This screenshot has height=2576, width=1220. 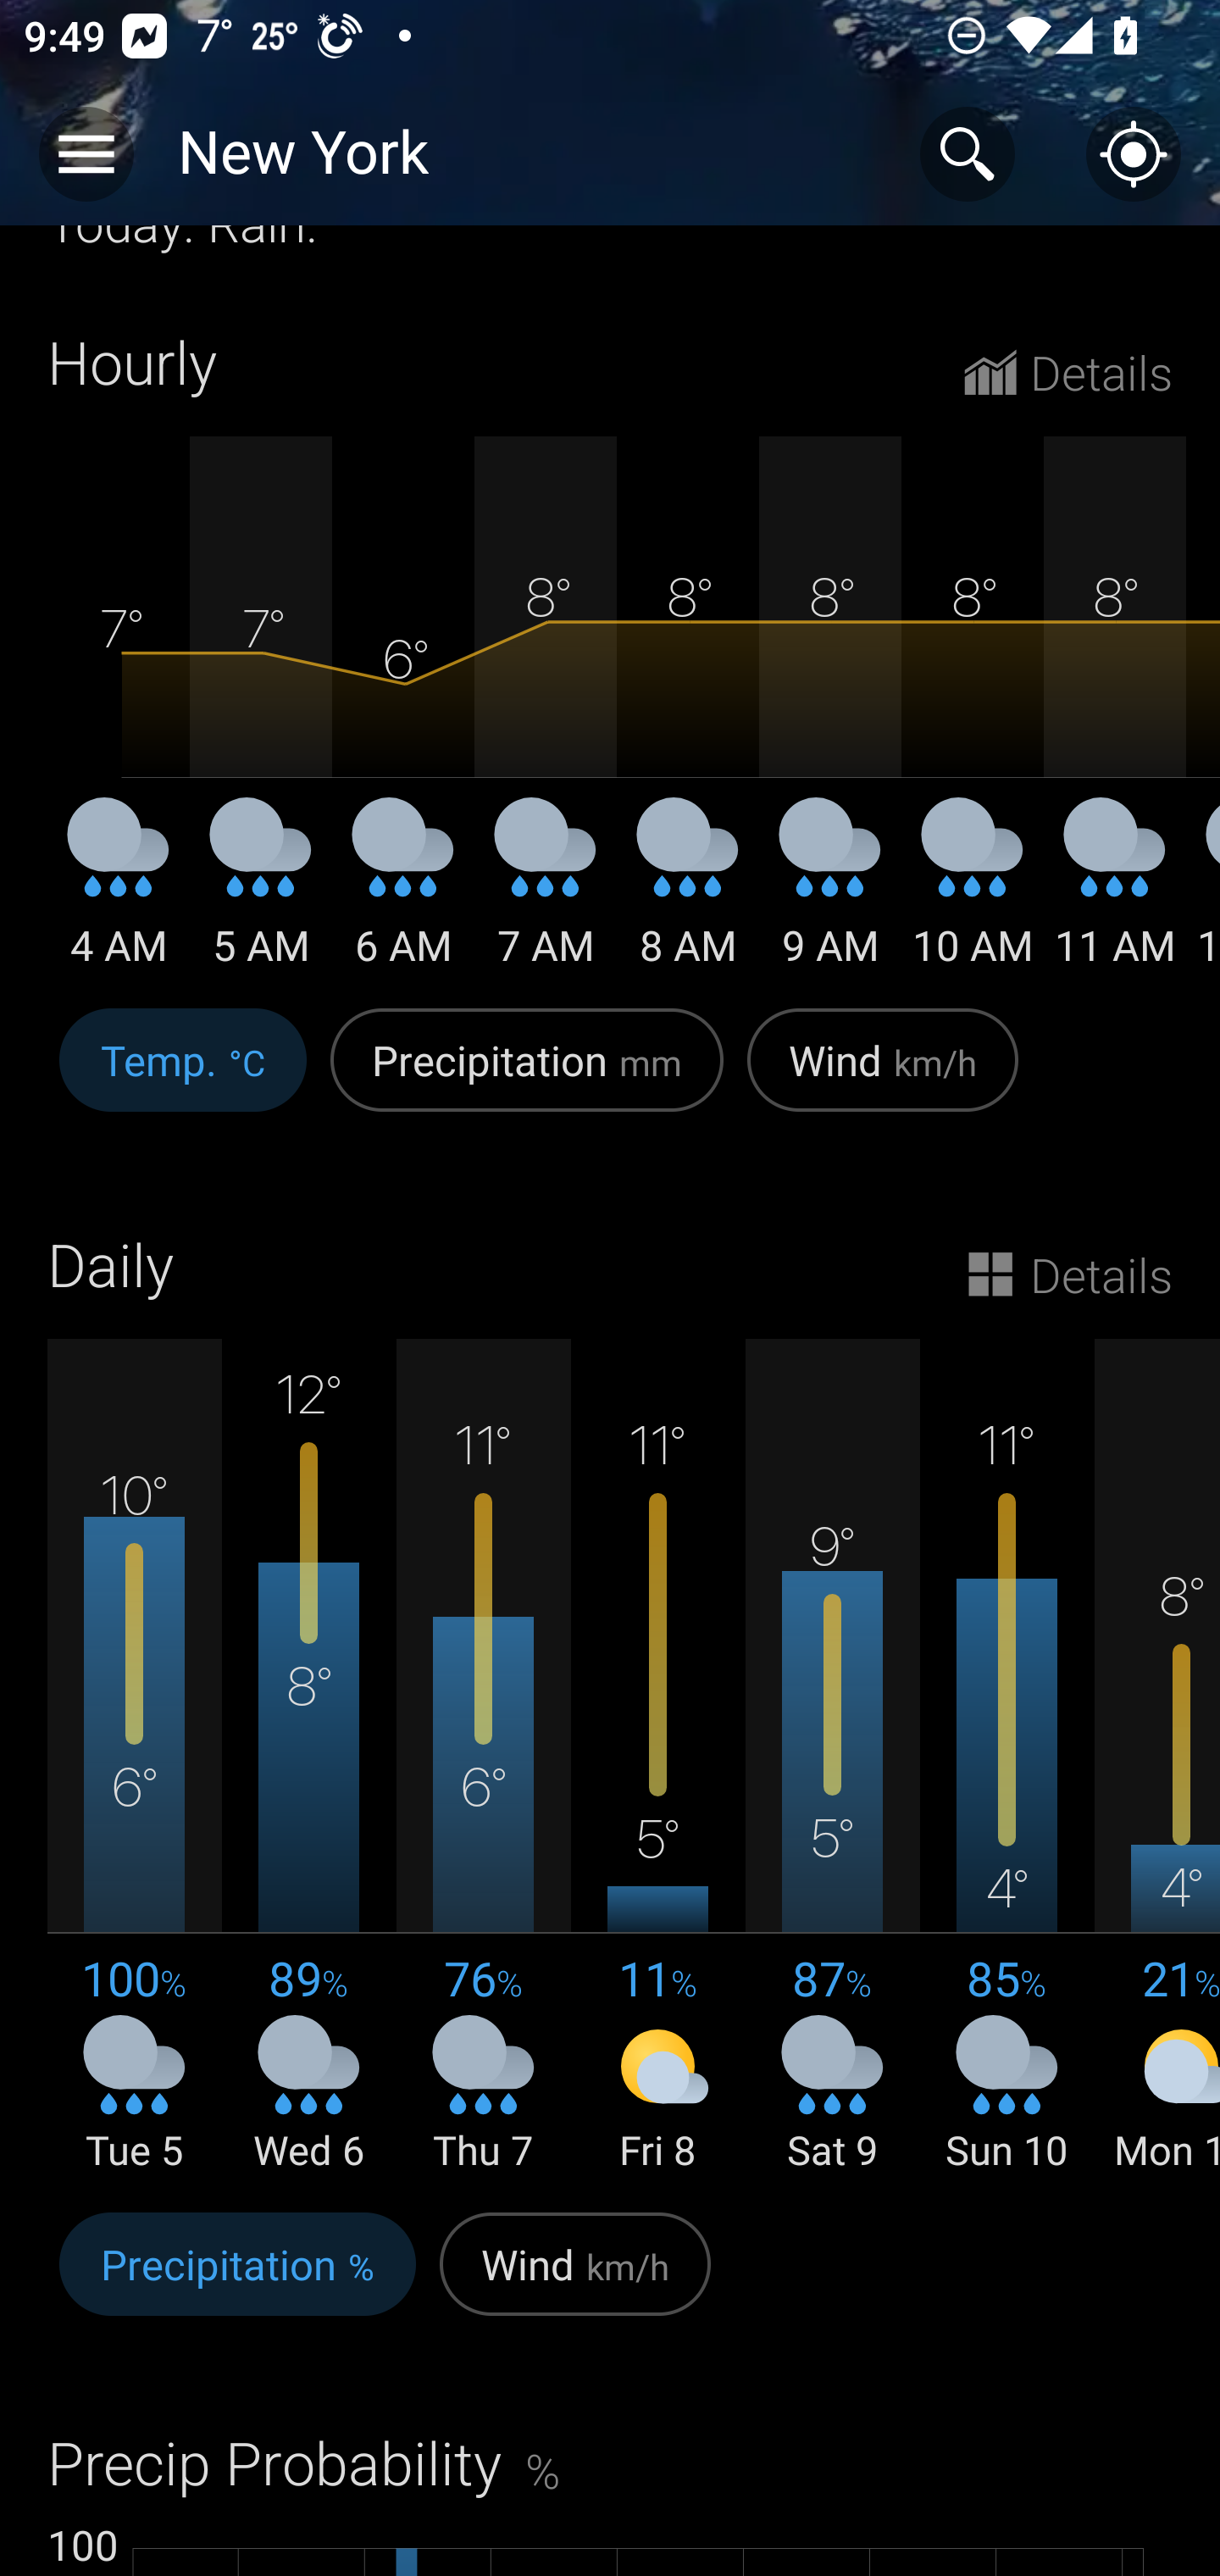 What do you see at coordinates (527, 1078) in the screenshot?
I see `Precipitation mm` at bounding box center [527, 1078].